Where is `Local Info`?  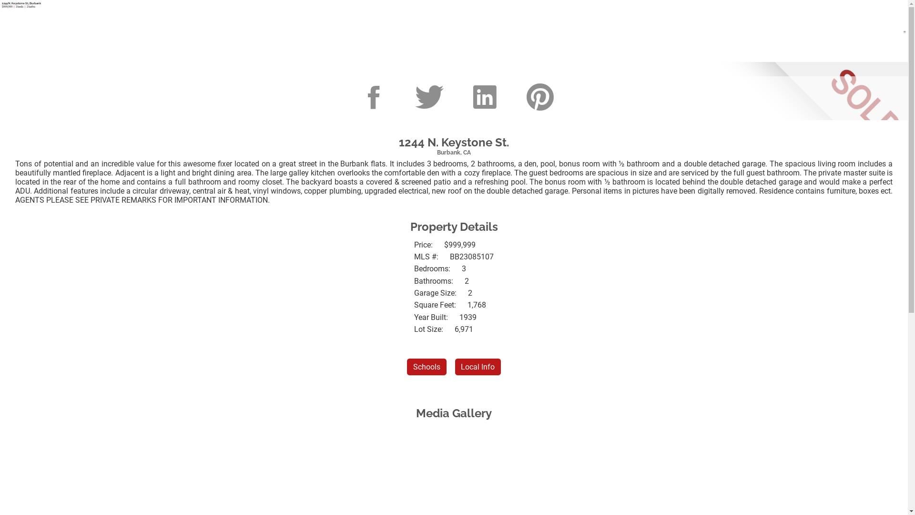
Local Info is located at coordinates (478, 367).